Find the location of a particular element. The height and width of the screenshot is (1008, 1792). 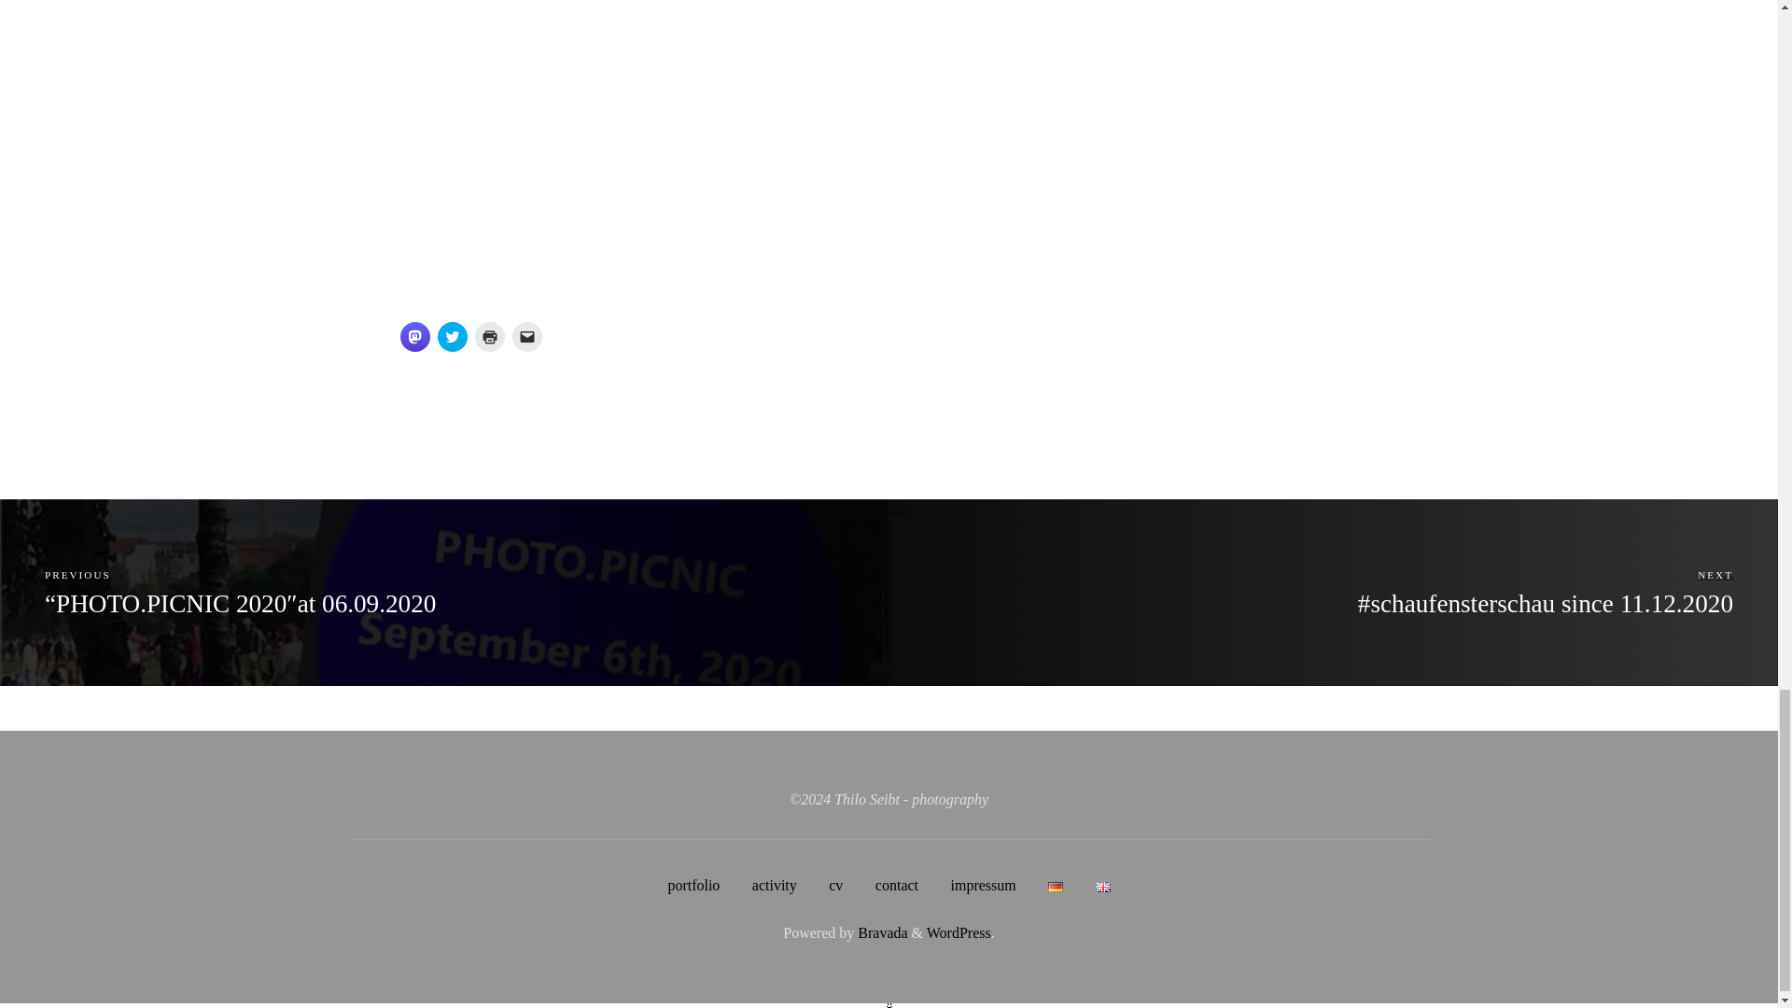

contact is located at coordinates (896, 885).